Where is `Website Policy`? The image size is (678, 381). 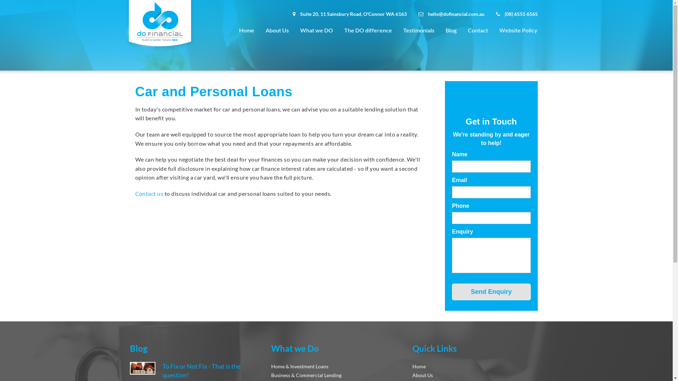
Website Policy is located at coordinates (518, 30).